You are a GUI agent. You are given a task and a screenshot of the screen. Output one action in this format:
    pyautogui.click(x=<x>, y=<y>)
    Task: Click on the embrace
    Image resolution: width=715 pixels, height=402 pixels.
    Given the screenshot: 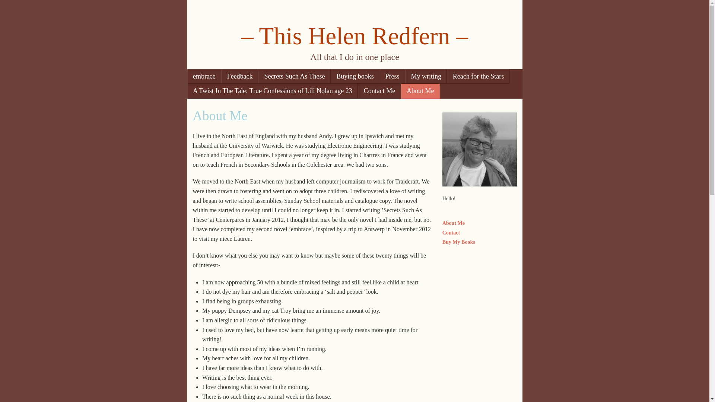 What is the action you would take?
    pyautogui.click(x=204, y=76)
    